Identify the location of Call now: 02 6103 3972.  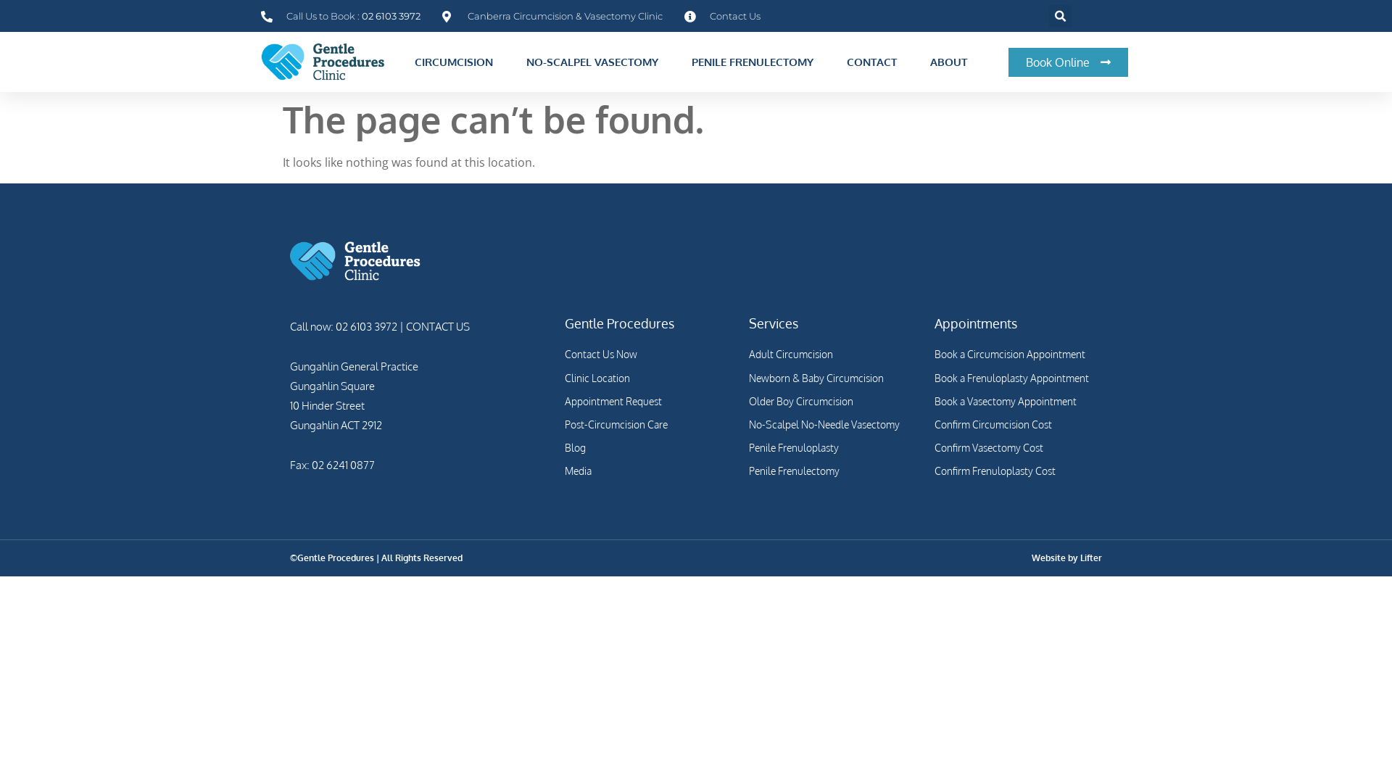
(344, 326).